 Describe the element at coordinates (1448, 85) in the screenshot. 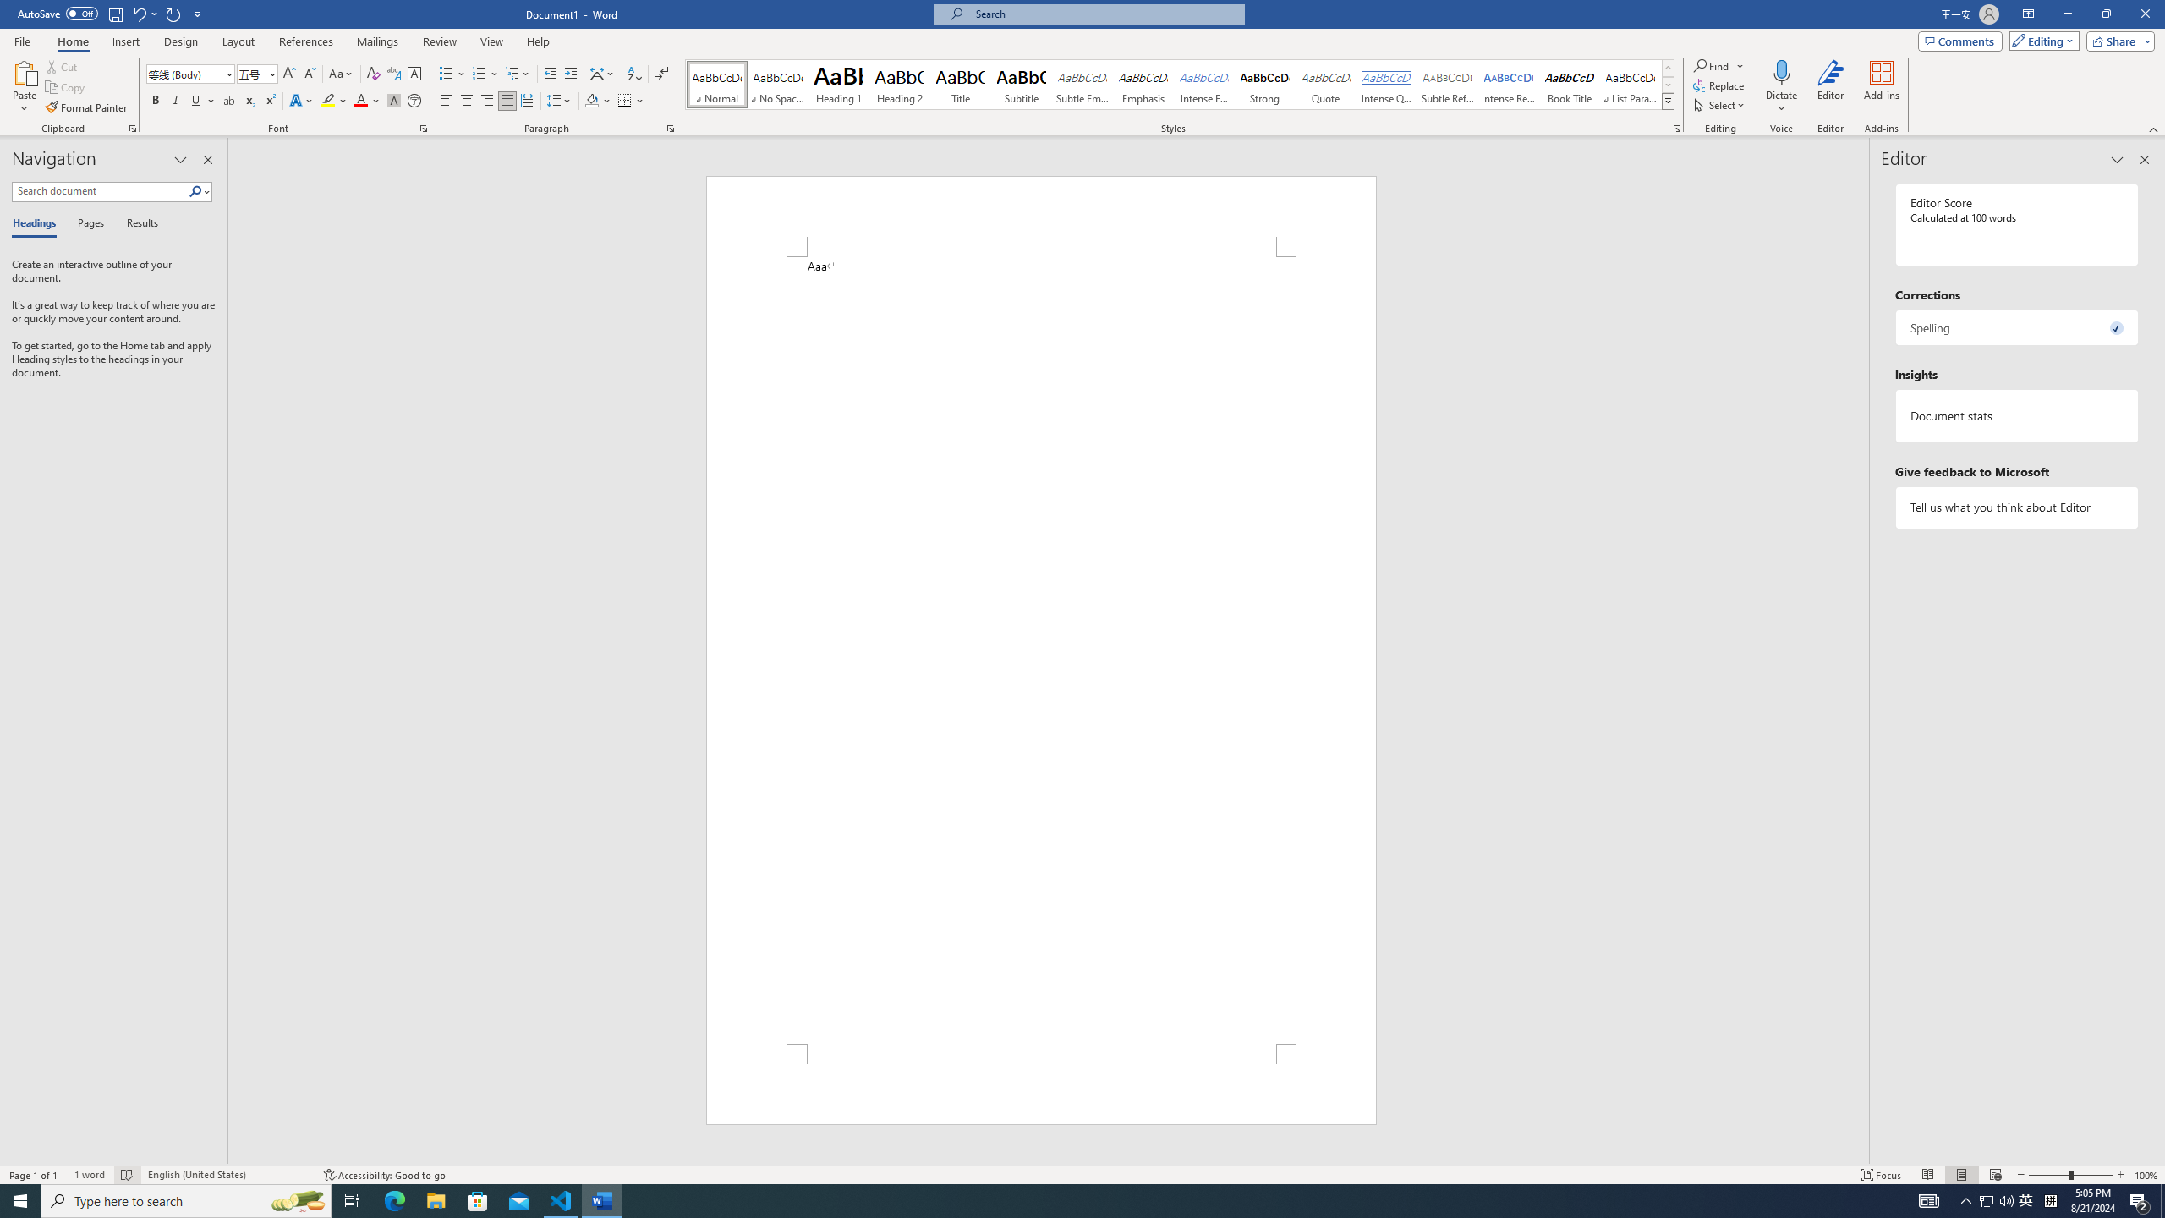

I see `Subtle Reference` at that location.